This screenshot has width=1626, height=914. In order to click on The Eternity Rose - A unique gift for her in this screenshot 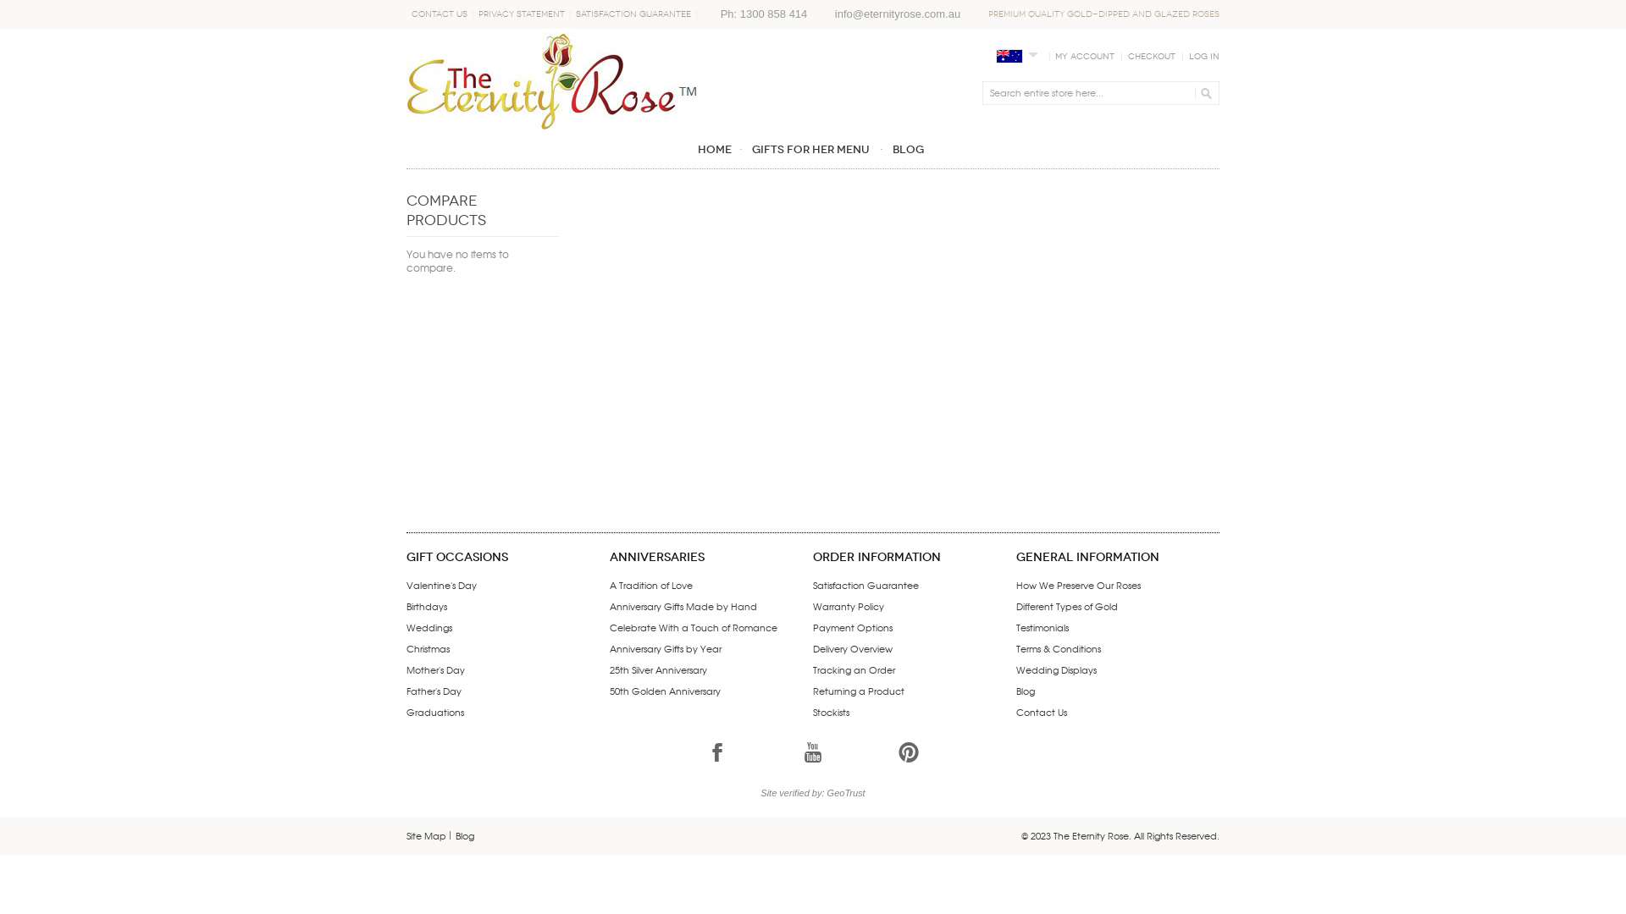, I will do `click(552, 81)`.